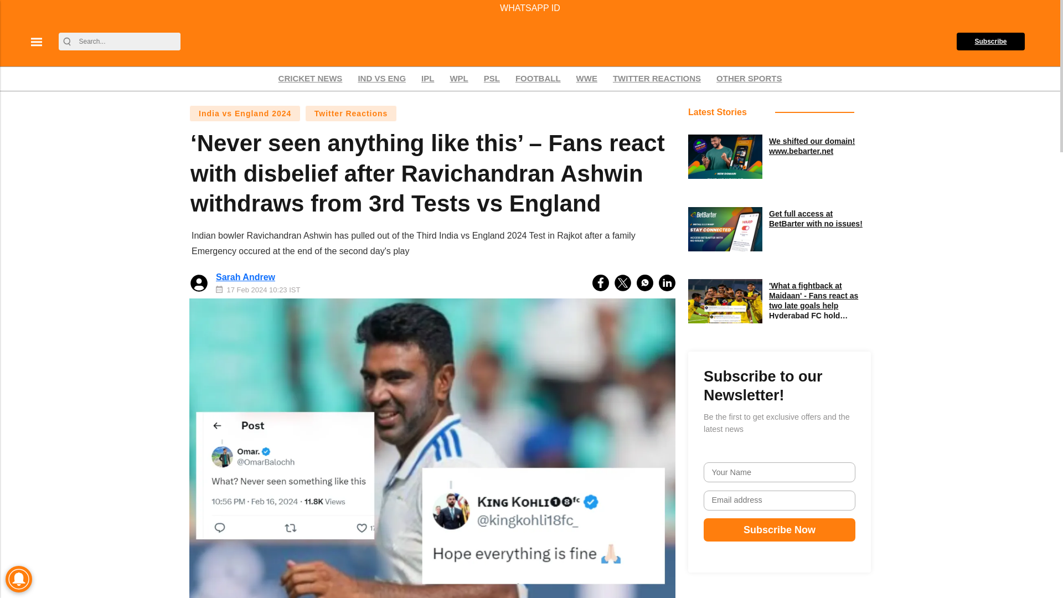 This screenshot has height=598, width=1063. What do you see at coordinates (381, 79) in the screenshot?
I see `IND VS ENG` at bounding box center [381, 79].